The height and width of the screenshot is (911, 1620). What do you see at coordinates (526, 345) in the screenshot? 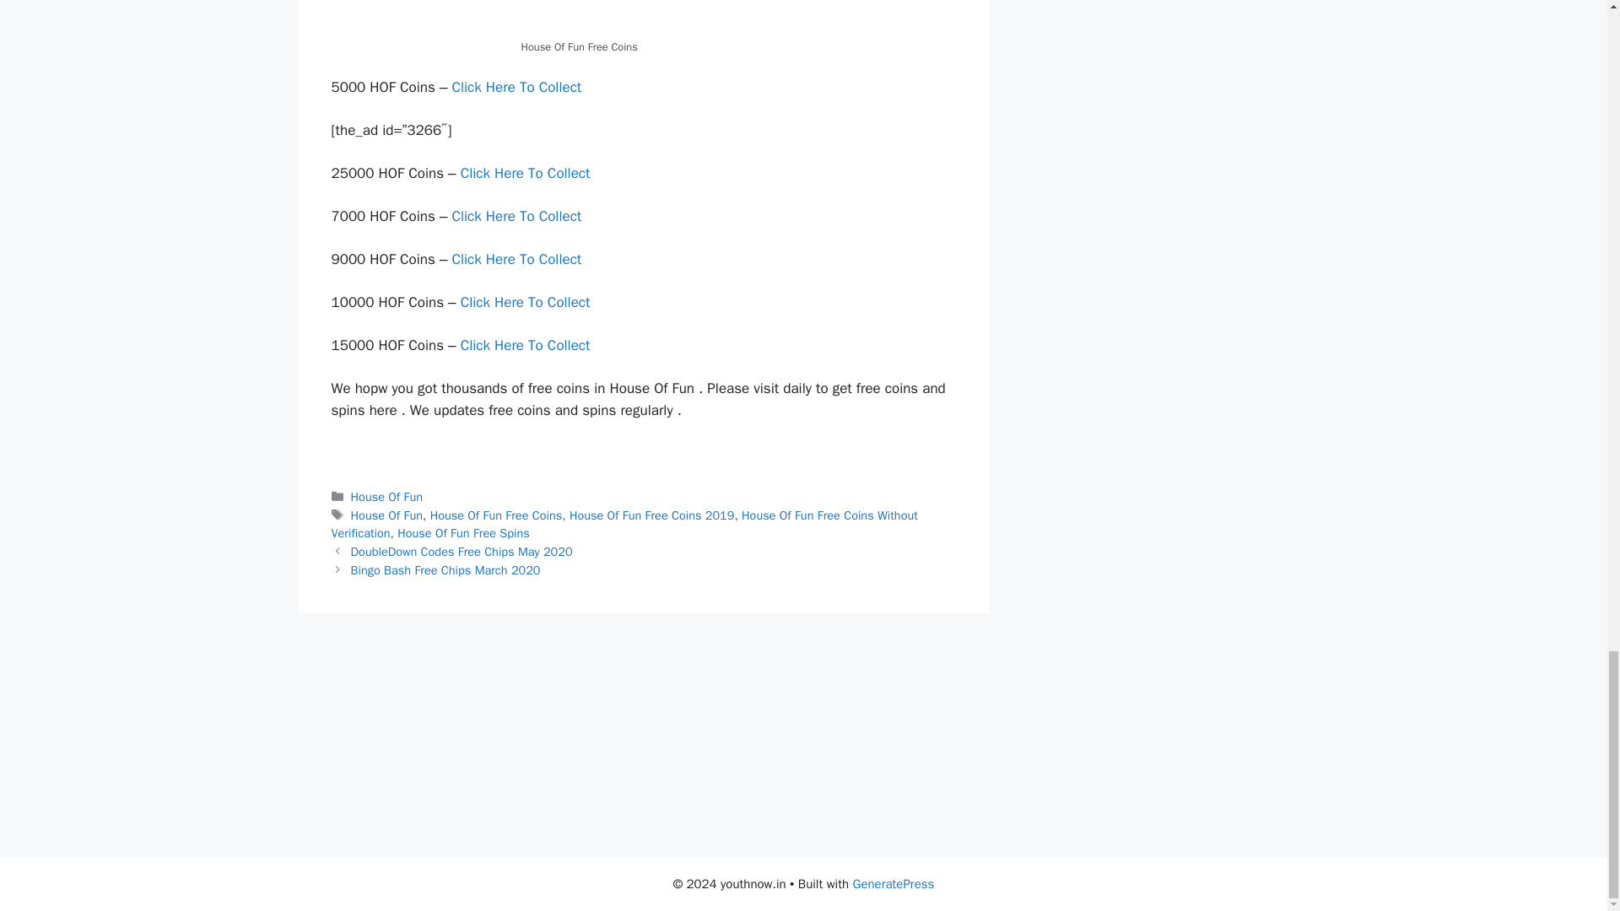
I see `Click Here To Collect ` at bounding box center [526, 345].